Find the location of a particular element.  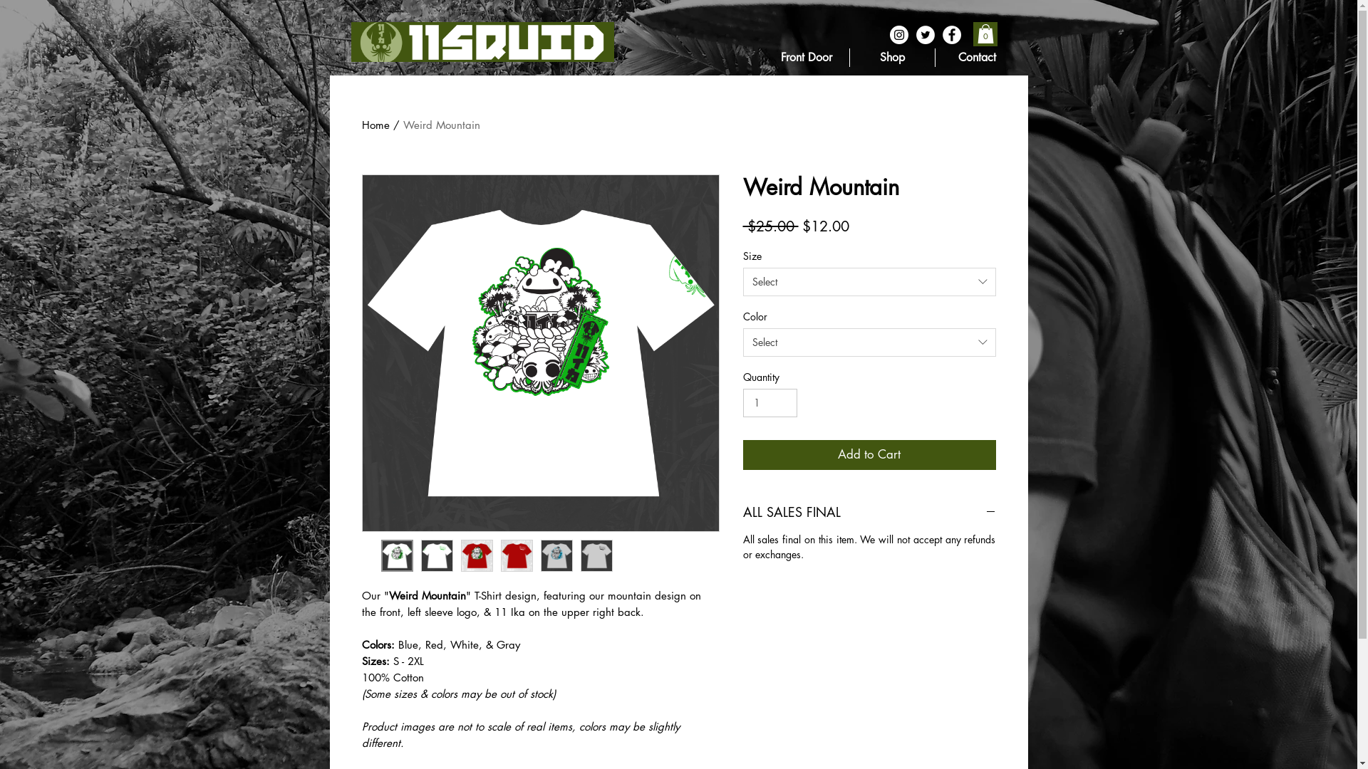

Add to Cart is located at coordinates (869, 455).